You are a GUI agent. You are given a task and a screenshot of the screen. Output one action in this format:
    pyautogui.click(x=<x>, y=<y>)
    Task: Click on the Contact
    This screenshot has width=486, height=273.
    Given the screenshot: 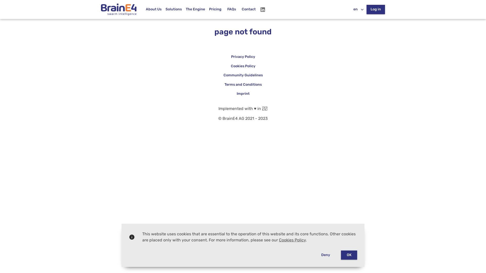 What is the action you would take?
    pyautogui.click(x=249, y=10)
    